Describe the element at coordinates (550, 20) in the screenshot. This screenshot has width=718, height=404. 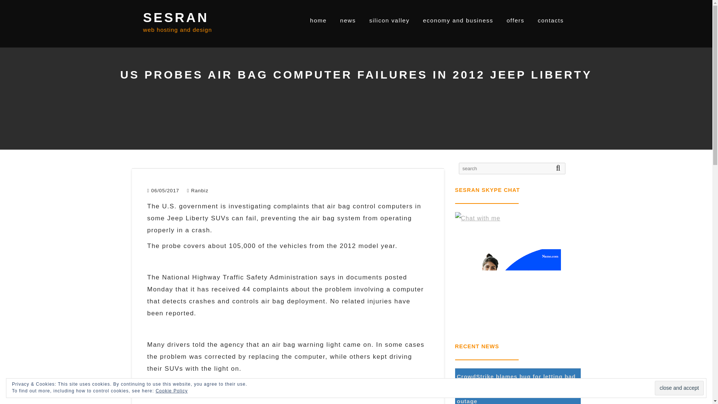
I see `contacts` at that location.